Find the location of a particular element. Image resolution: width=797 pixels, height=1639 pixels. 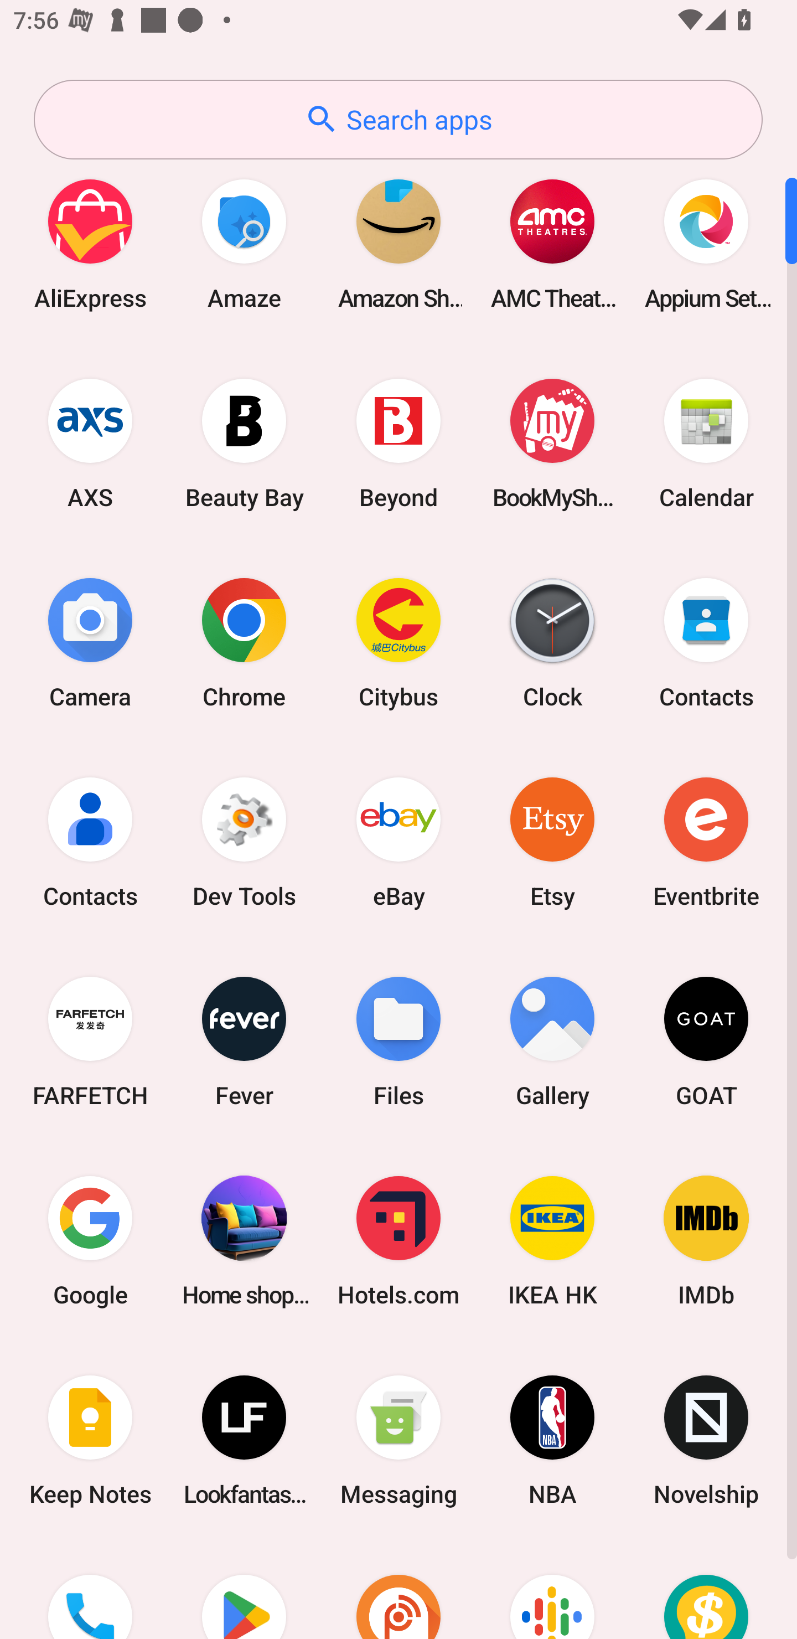

Podcasts is located at coordinates (552, 1590).